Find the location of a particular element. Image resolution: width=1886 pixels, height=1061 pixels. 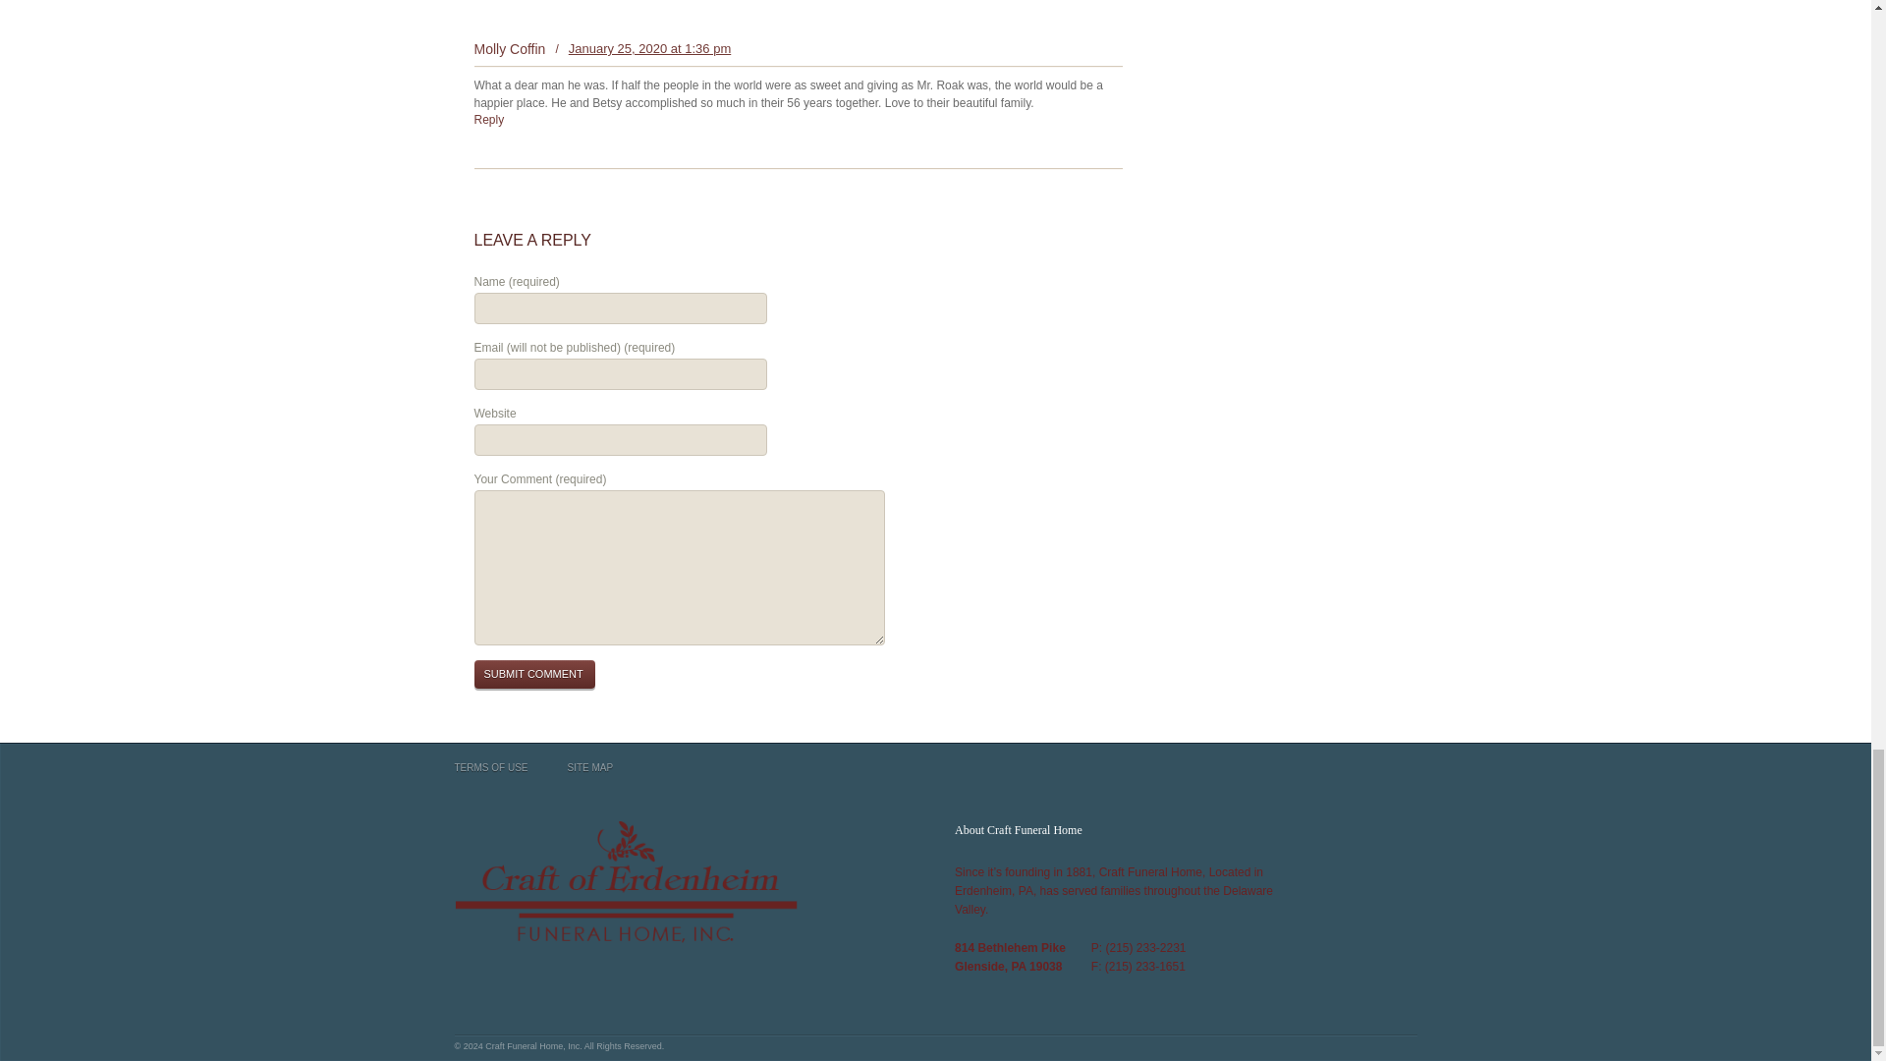

January 25, 2020 at 1:36 pm is located at coordinates (650, 49).